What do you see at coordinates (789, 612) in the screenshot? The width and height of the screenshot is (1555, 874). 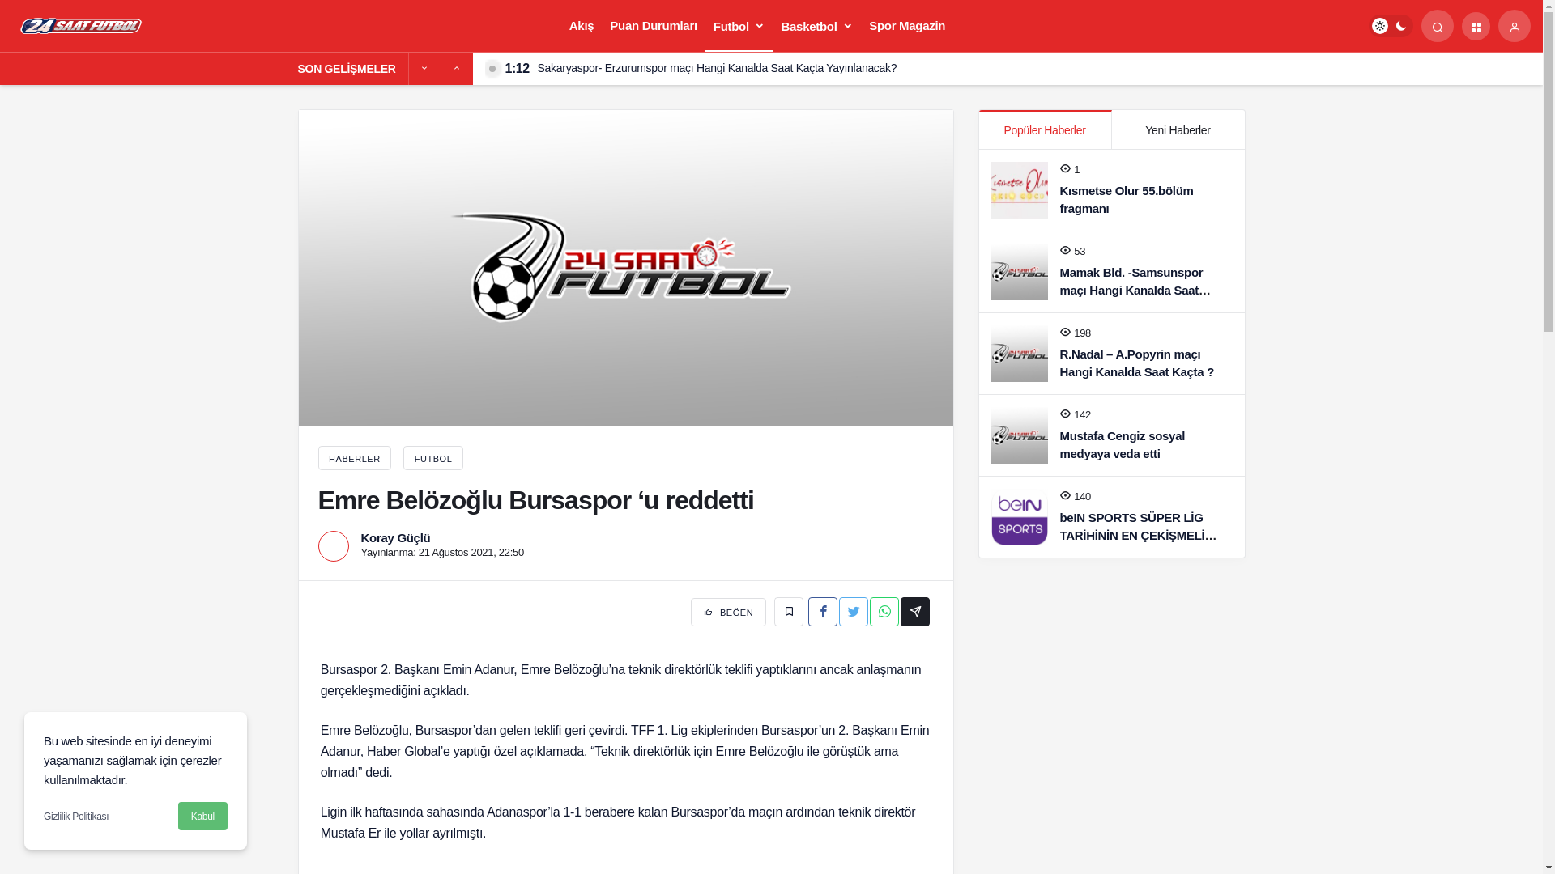 I see `Favorilerime Ekle` at bounding box center [789, 612].